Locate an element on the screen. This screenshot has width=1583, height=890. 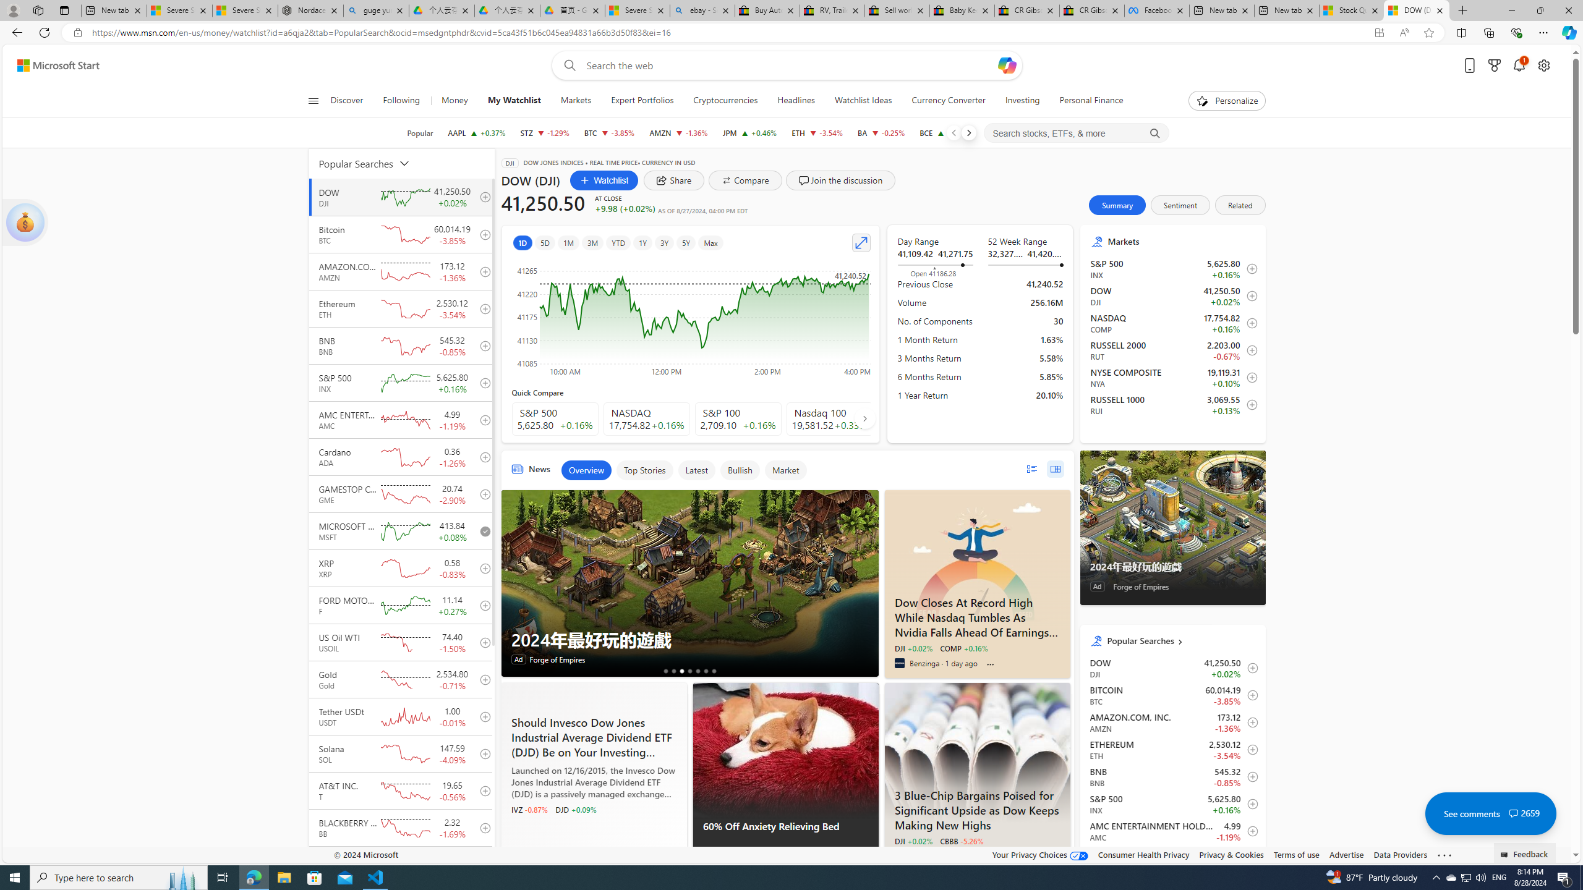
Advertise is located at coordinates (1346, 854).